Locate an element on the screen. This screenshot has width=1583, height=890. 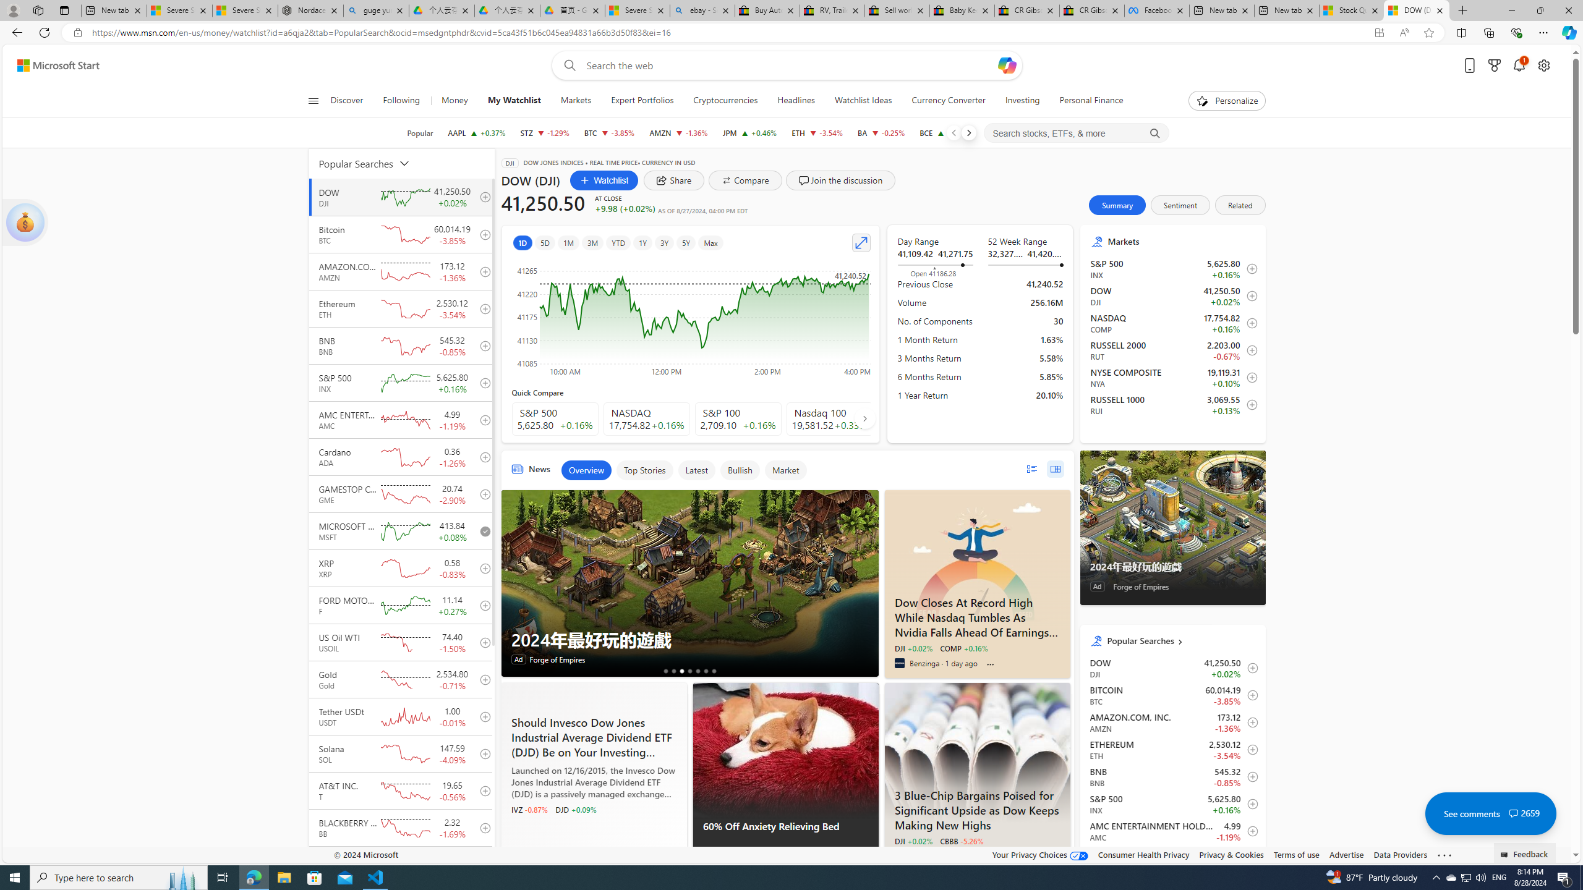
Advertise is located at coordinates (1346, 854).